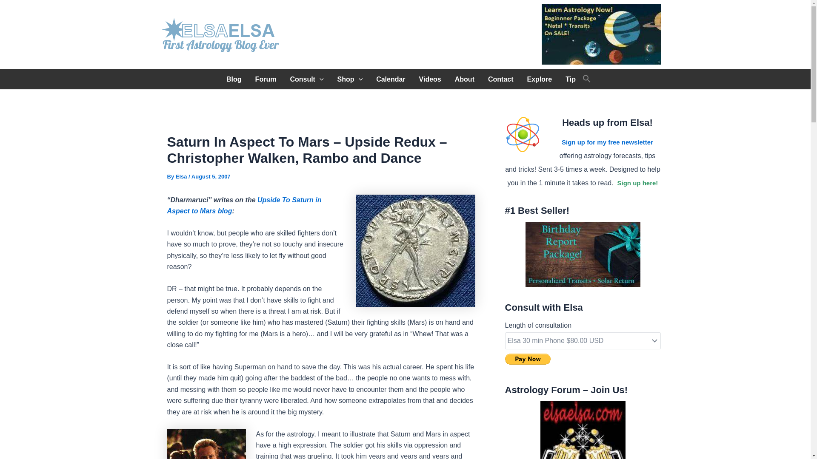  What do you see at coordinates (390, 79) in the screenshot?
I see `Calendar` at bounding box center [390, 79].